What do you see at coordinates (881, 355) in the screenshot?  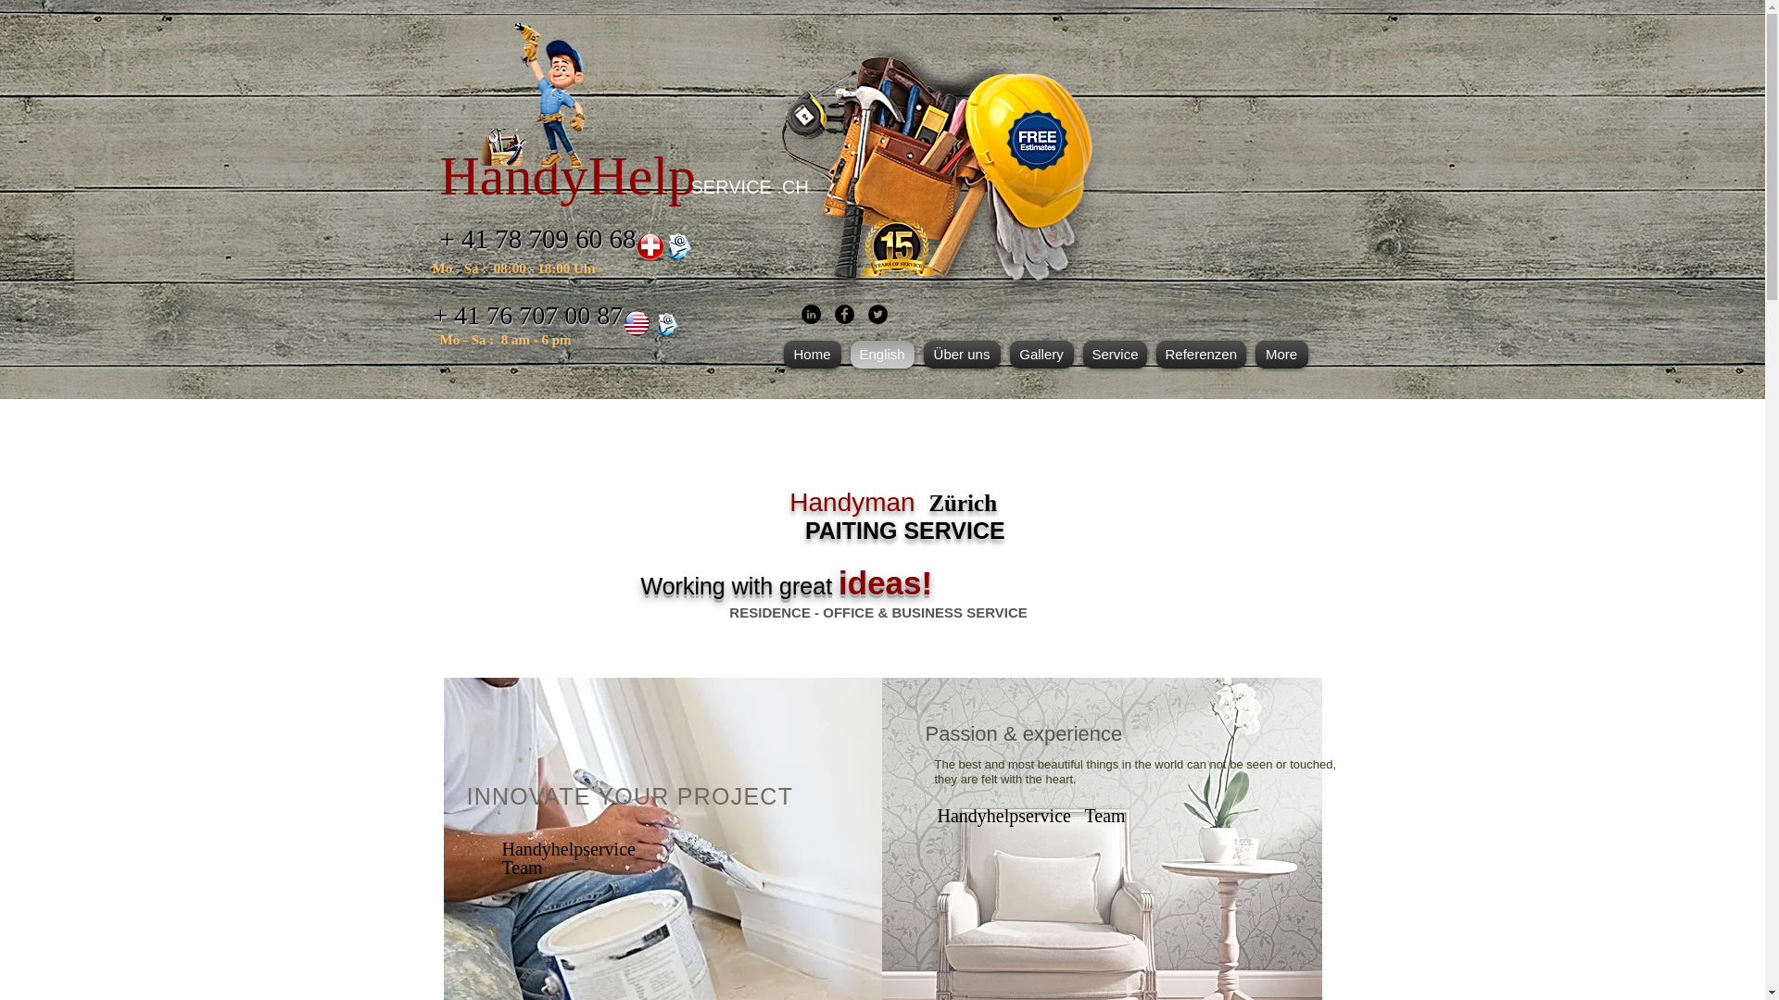 I see `English` at bounding box center [881, 355].